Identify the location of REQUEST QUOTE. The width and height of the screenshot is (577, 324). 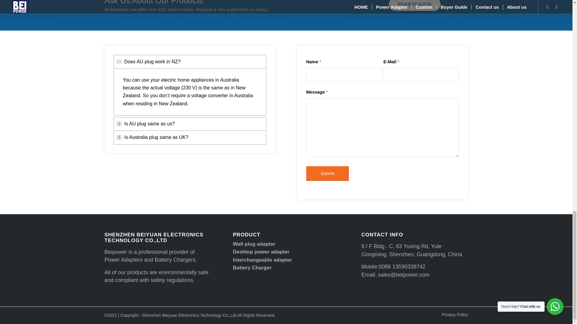
(415, 5).